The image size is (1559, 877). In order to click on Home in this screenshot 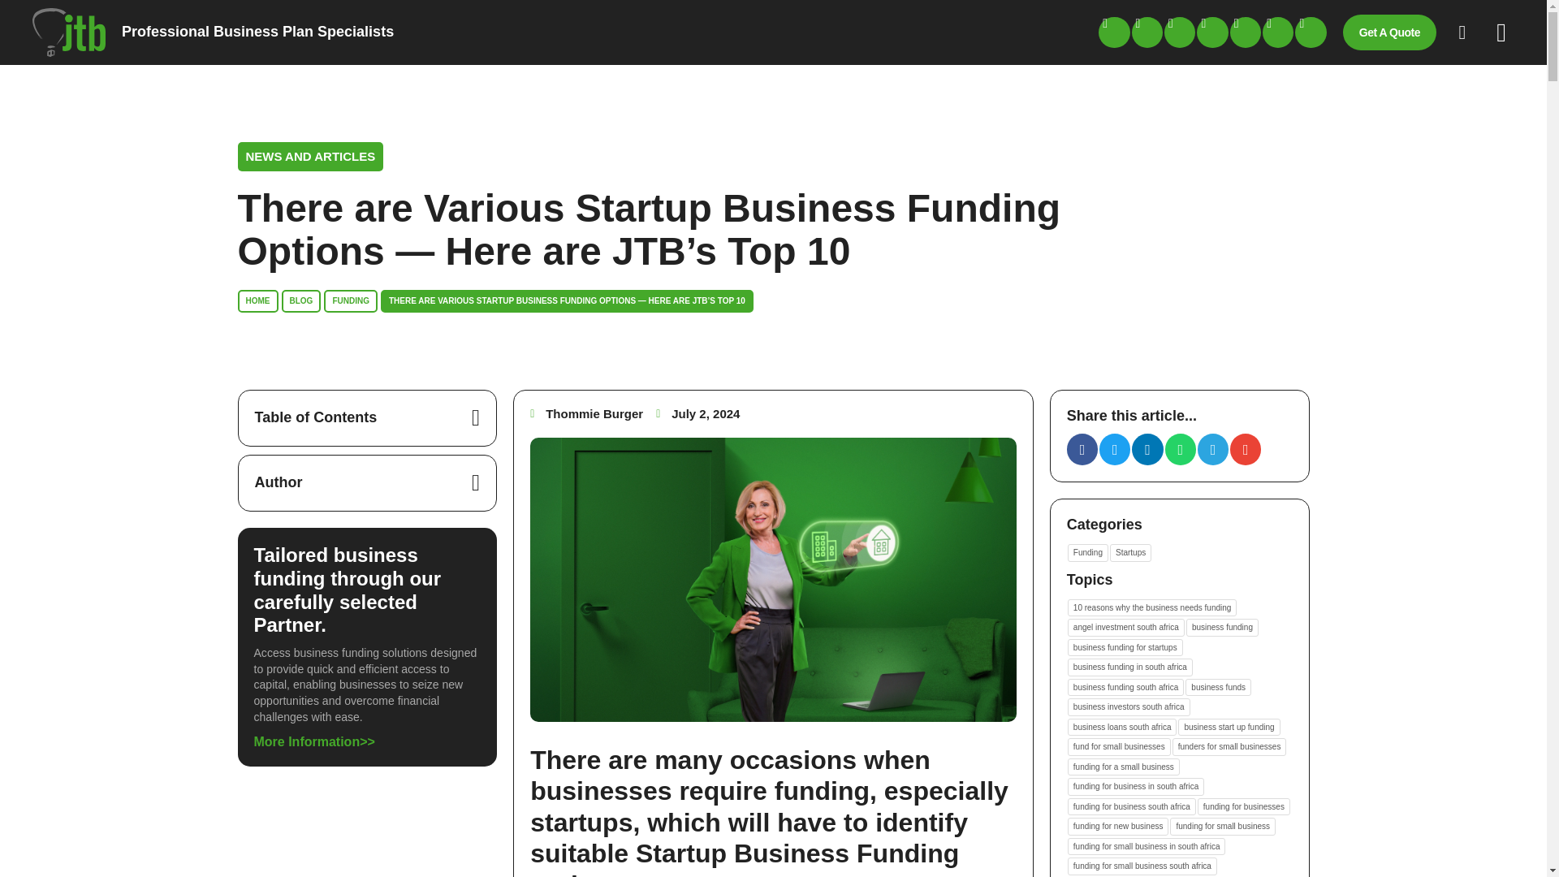, I will do `click(257, 300)`.